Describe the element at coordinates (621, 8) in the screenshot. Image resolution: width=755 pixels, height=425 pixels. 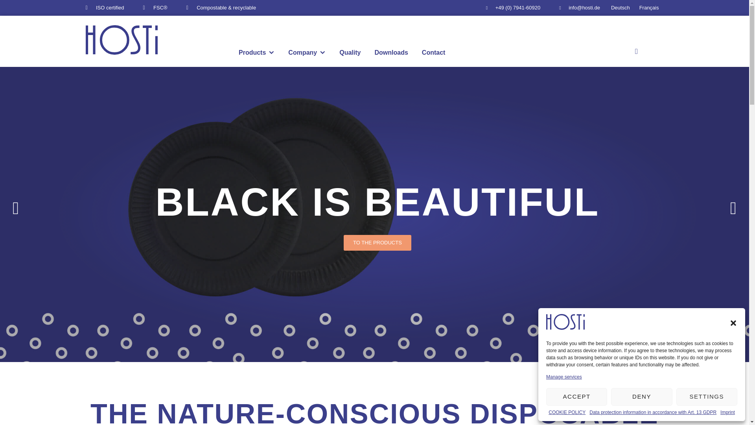
I see `Deutsch` at that location.